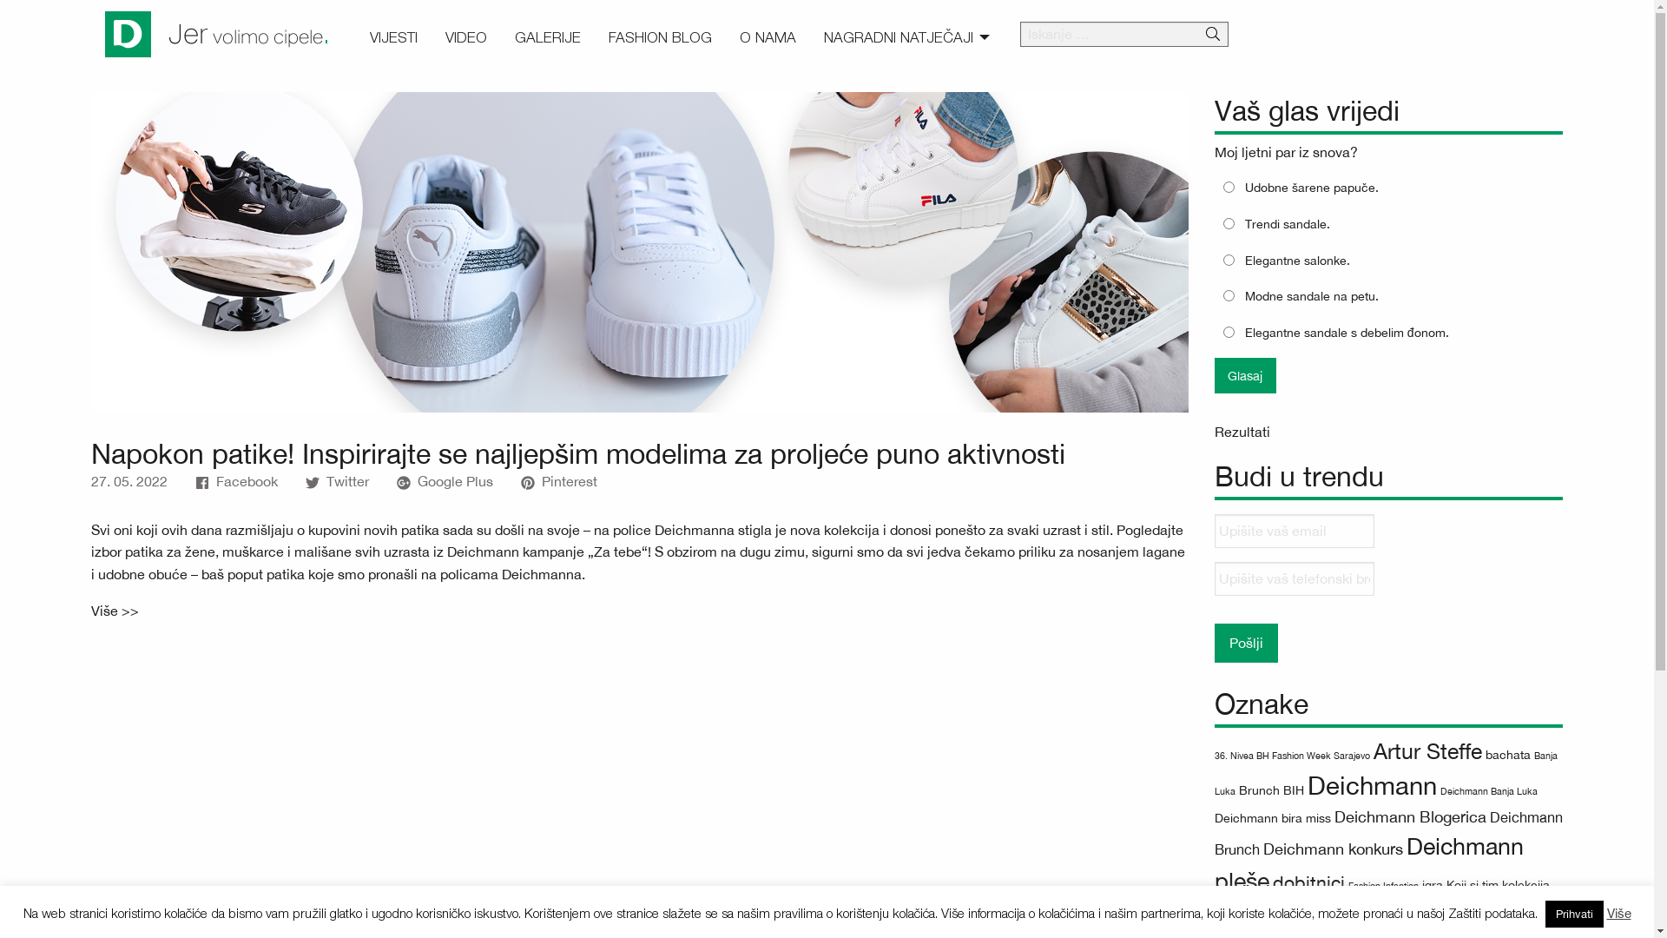  I want to click on Glasaj, so click(1245, 375).